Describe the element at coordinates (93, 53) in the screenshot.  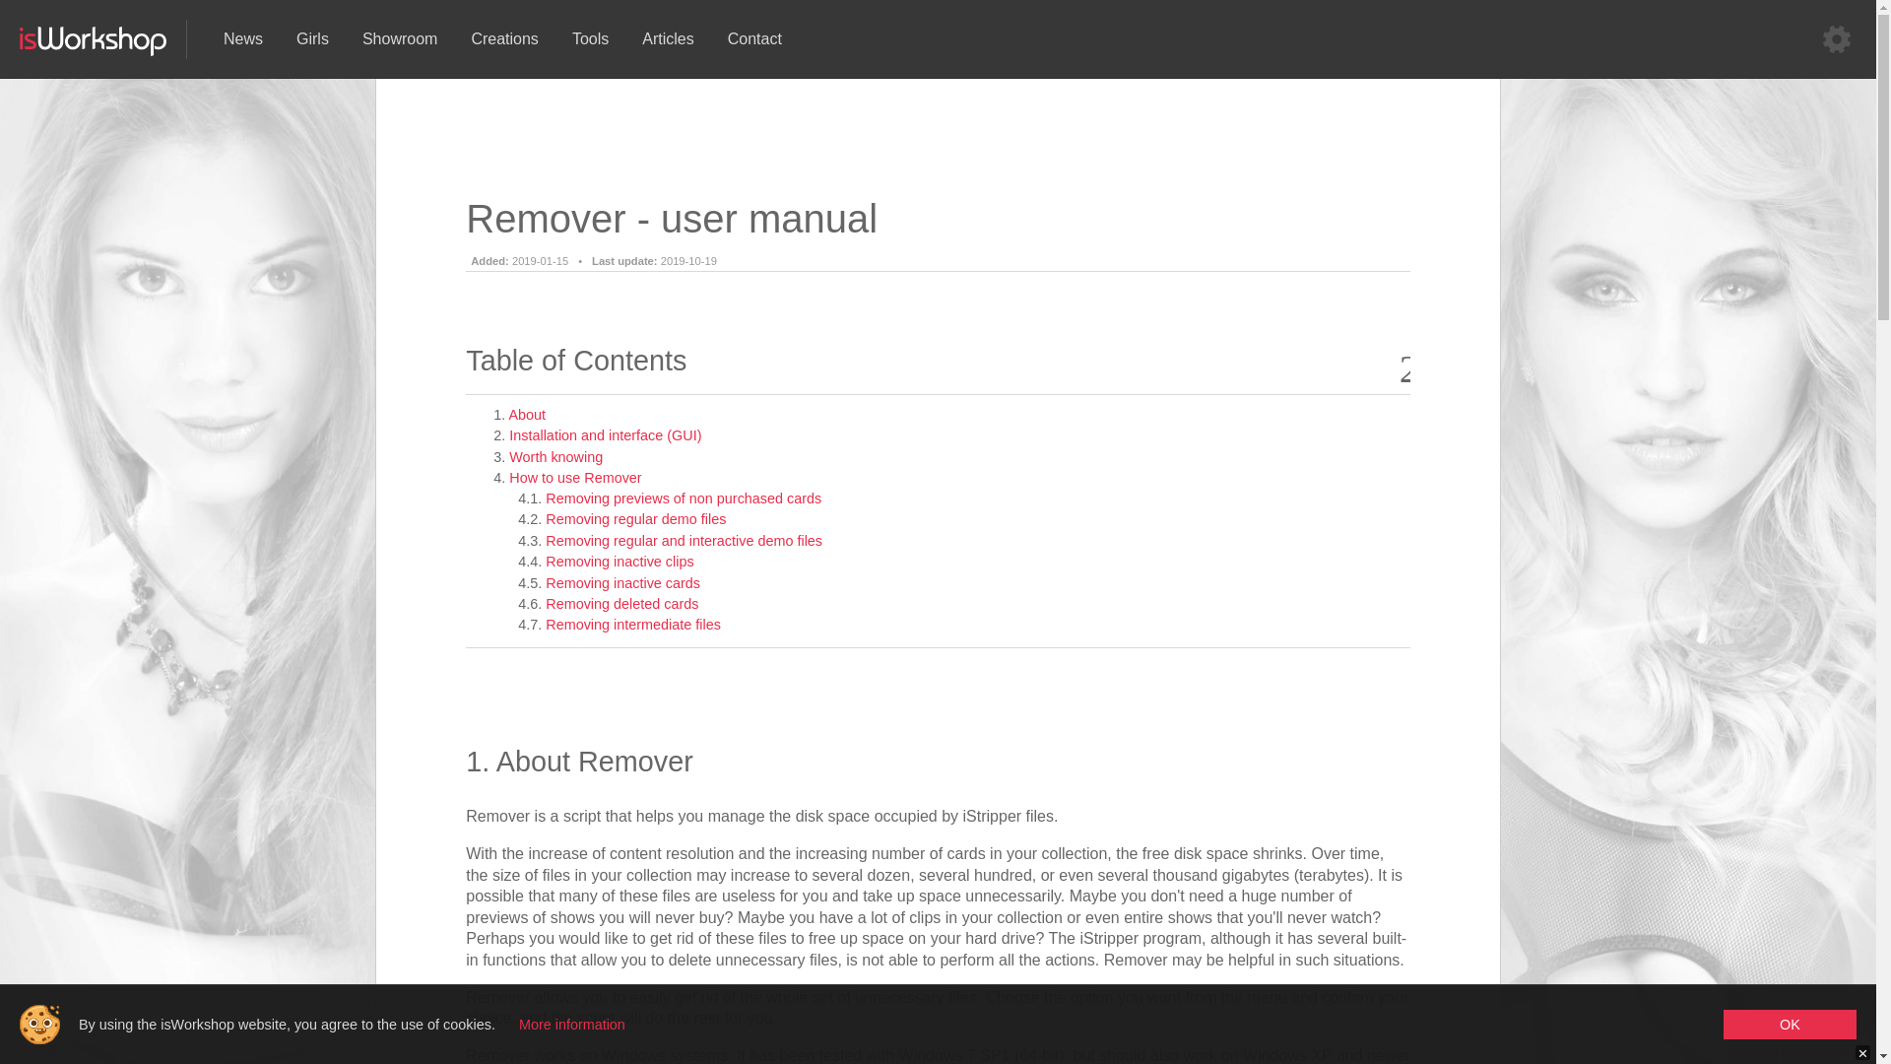
I see `Go home` at that location.